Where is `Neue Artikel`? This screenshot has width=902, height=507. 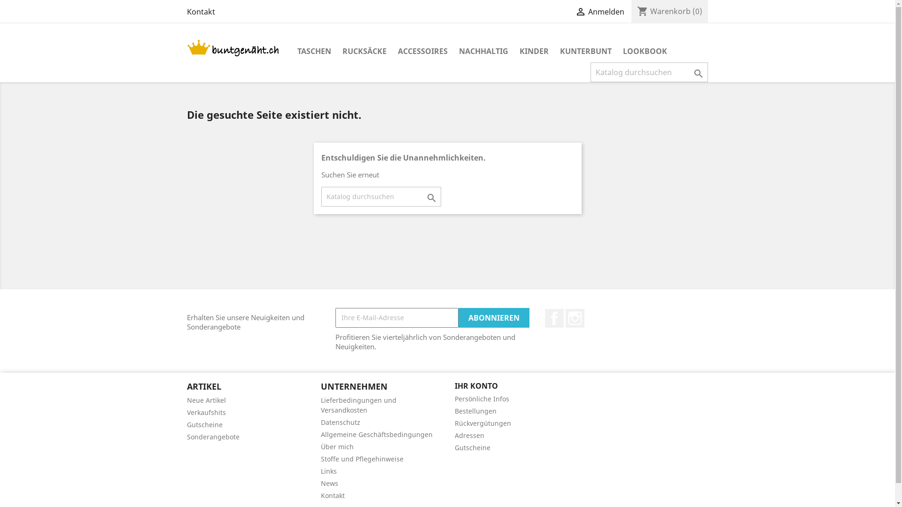
Neue Artikel is located at coordinates (207, 400).